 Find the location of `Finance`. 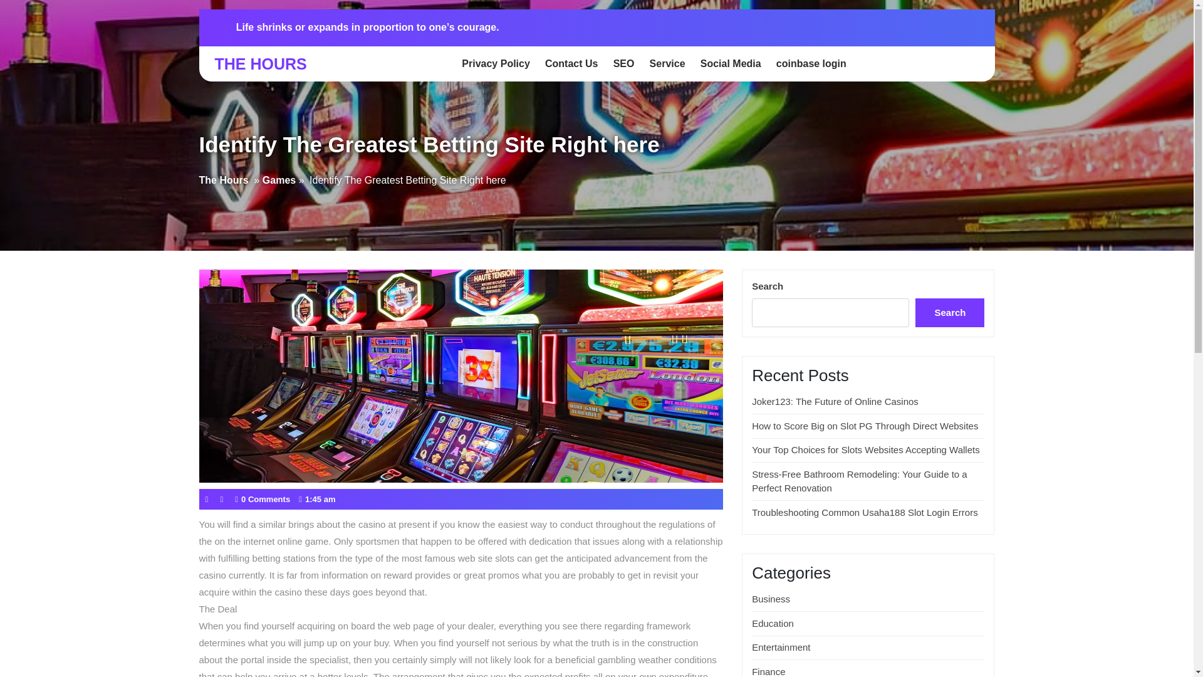

Finance is located at coordinates (768, 671).